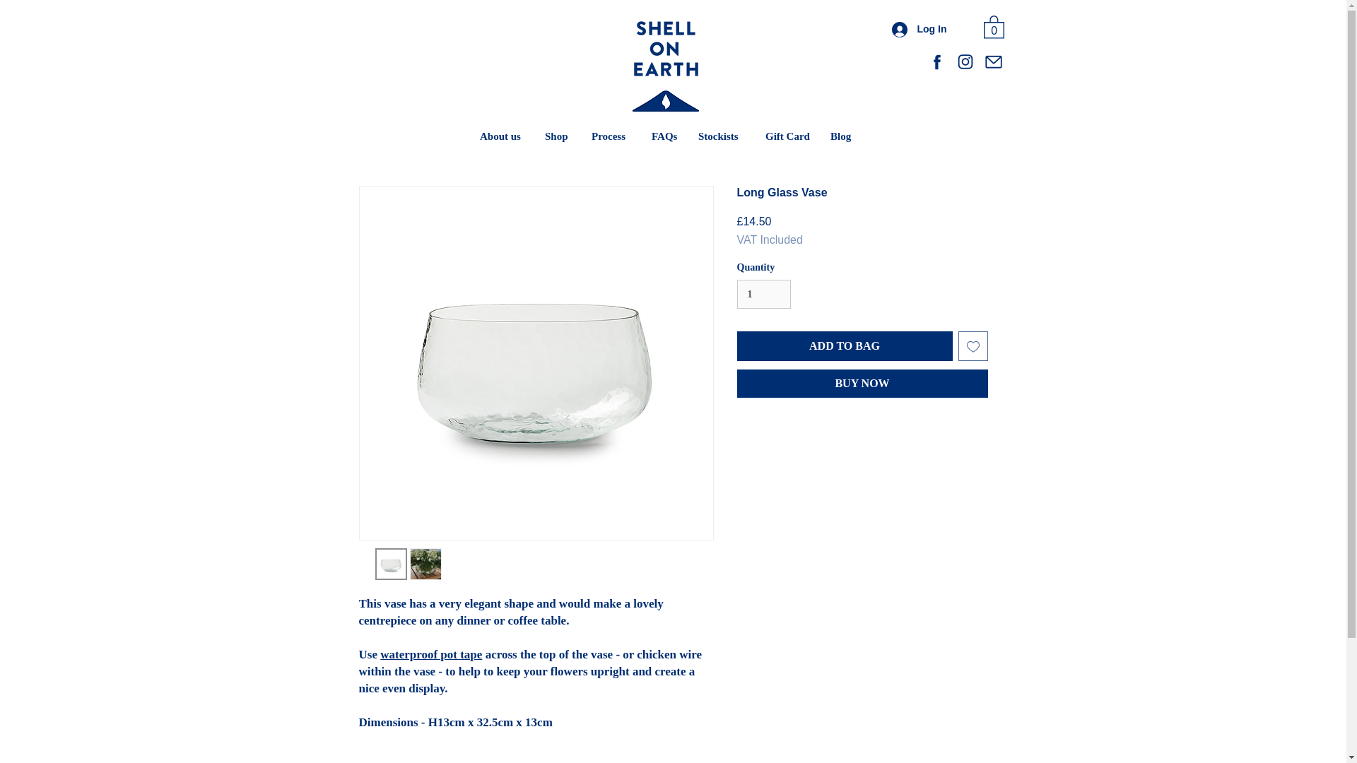  What do you see at coordinates (611, 136) in the screenshot?
I see `Process` at bounding box center [611, 136].